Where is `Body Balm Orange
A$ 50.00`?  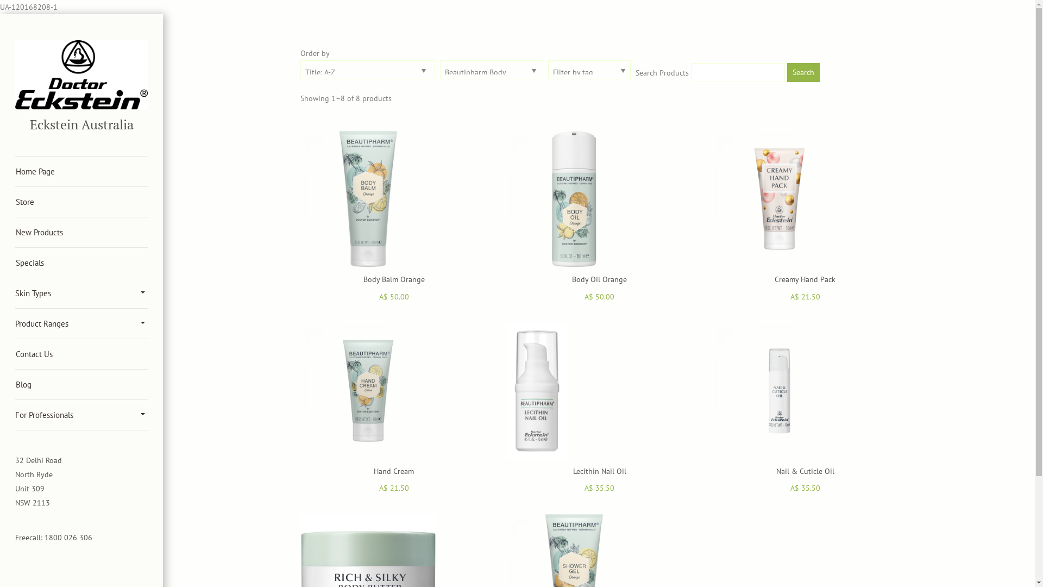 Body Balm Orange
A$ 50.00 is located at coordinates (394, 217).